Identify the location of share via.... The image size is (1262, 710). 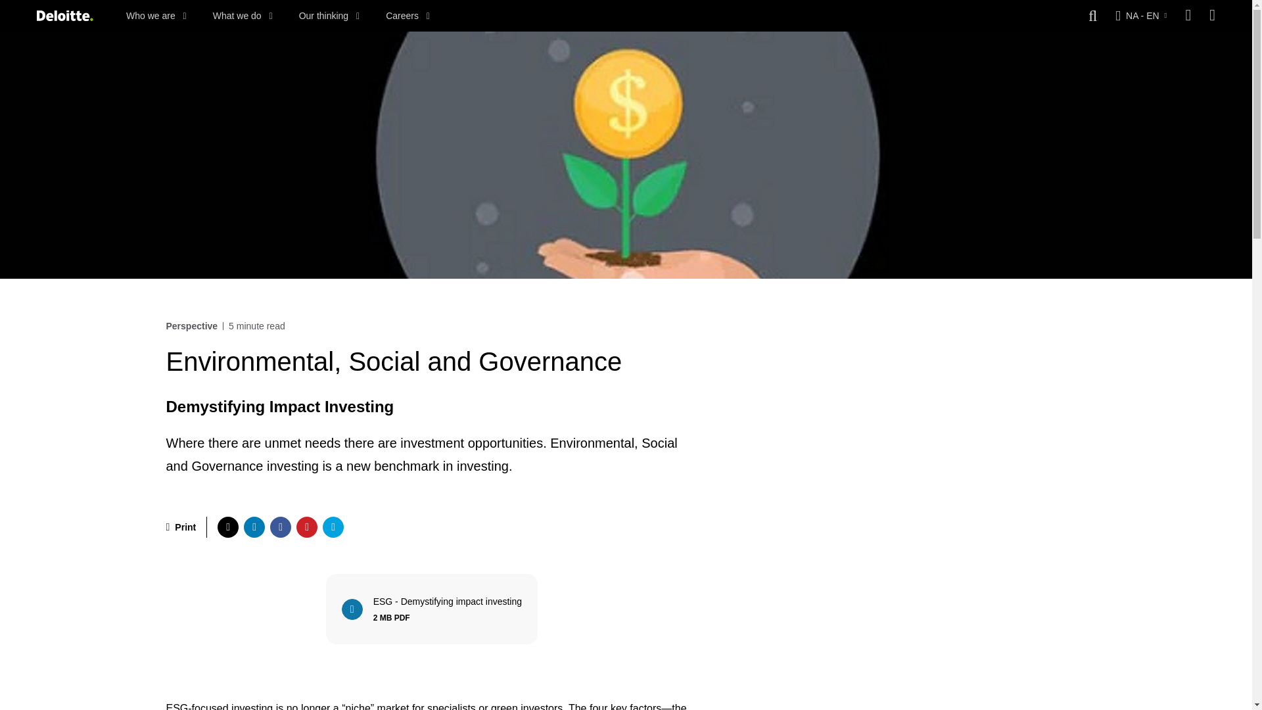
(1212, 16).